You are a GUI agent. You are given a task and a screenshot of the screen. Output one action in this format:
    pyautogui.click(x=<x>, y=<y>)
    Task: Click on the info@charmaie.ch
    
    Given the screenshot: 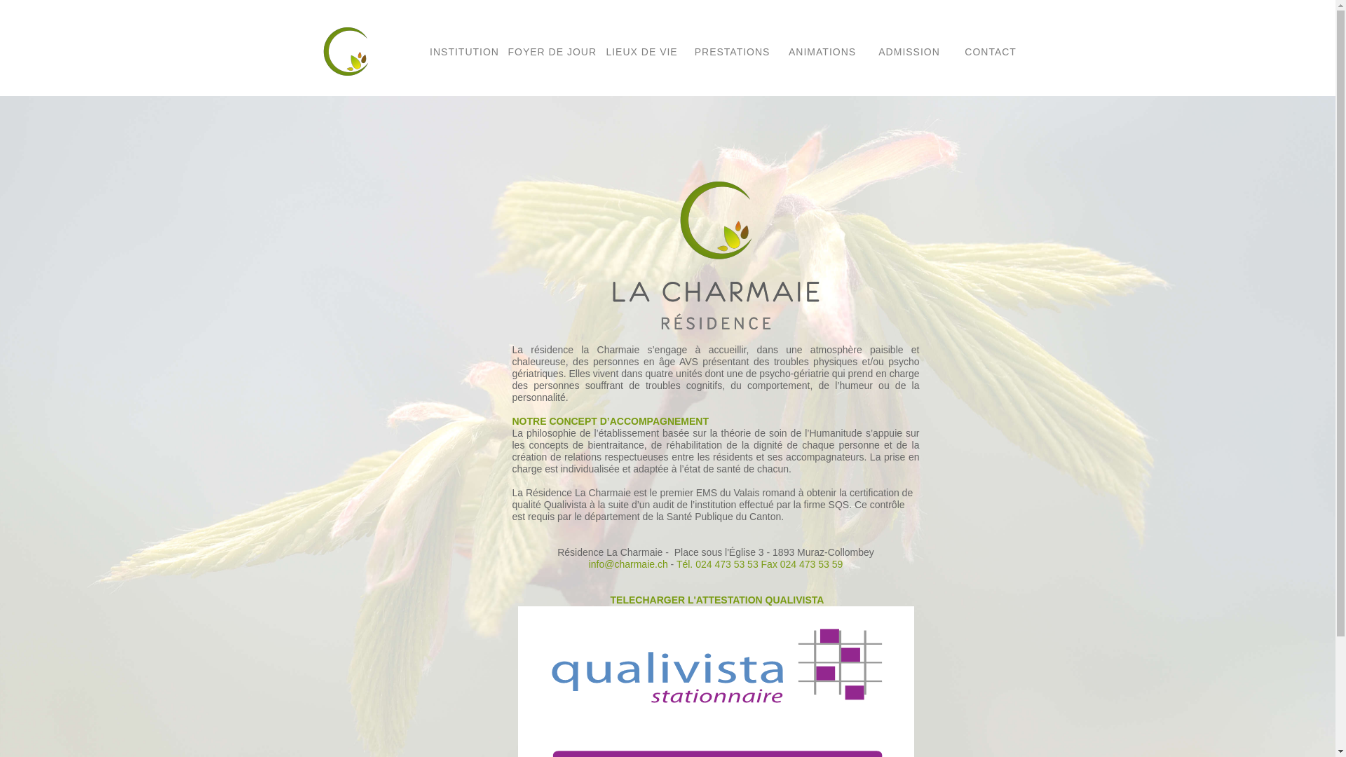 What is the action you would take?
    pyautogui.click(x=628, y=564)
    